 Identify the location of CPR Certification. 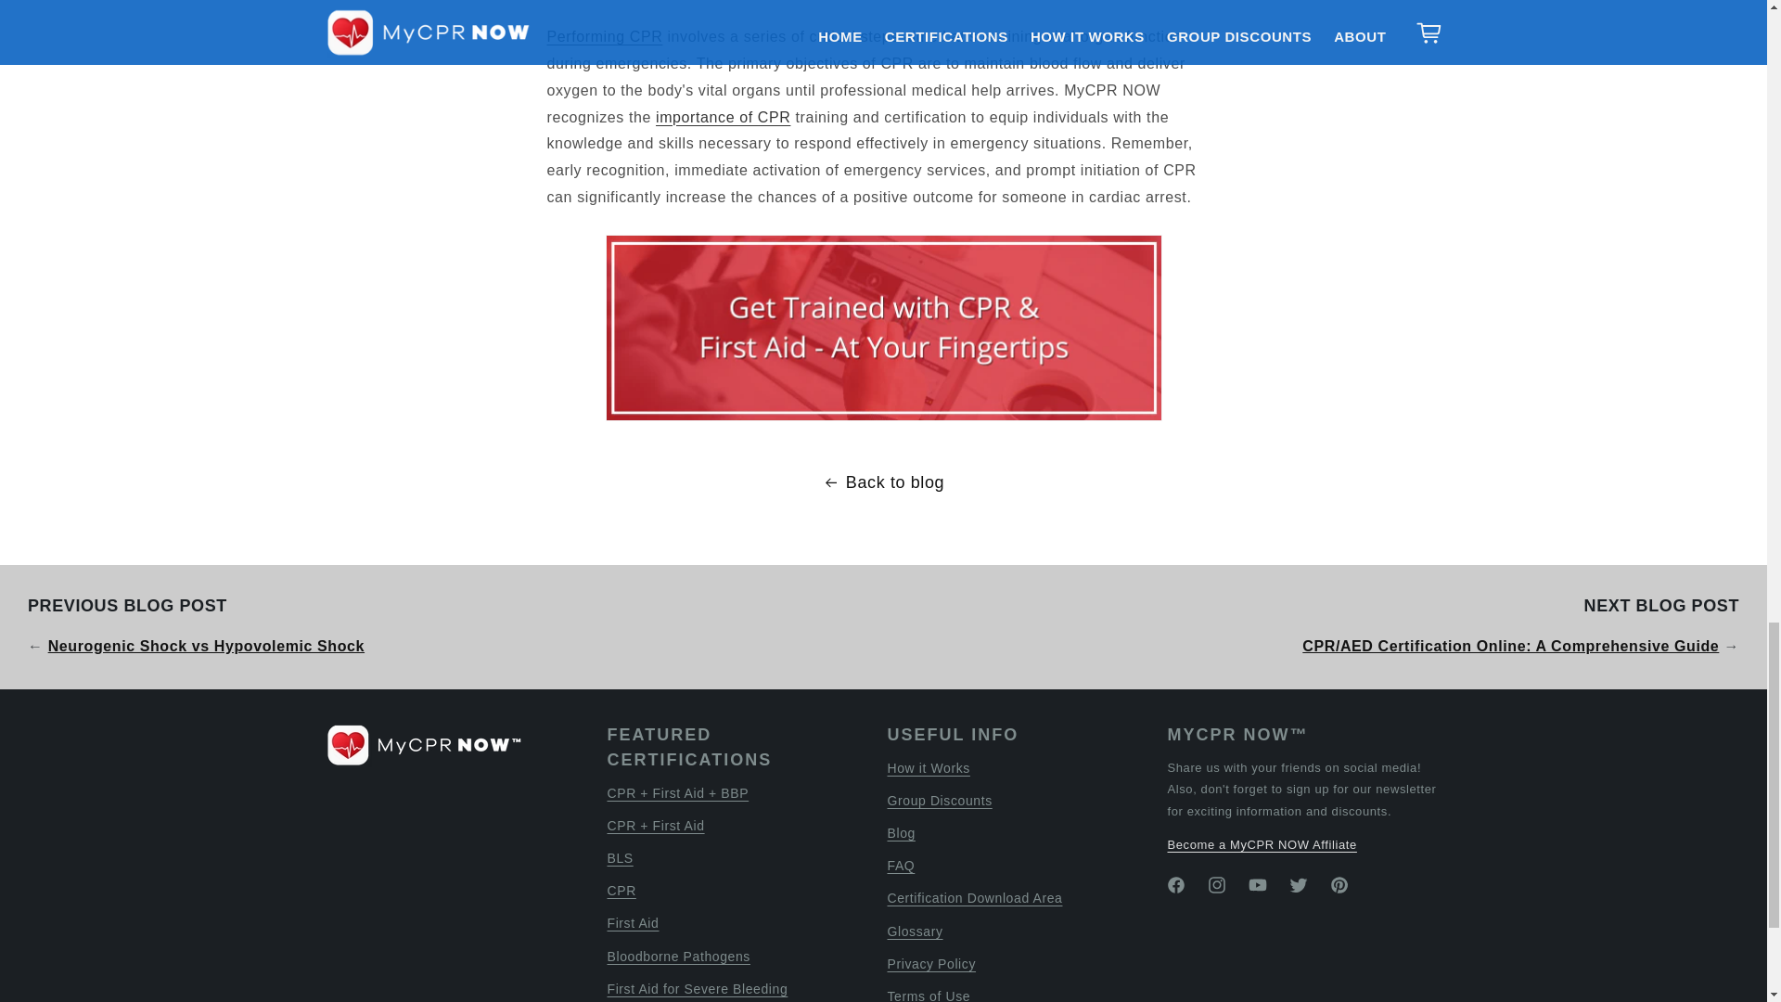
(605, 36).